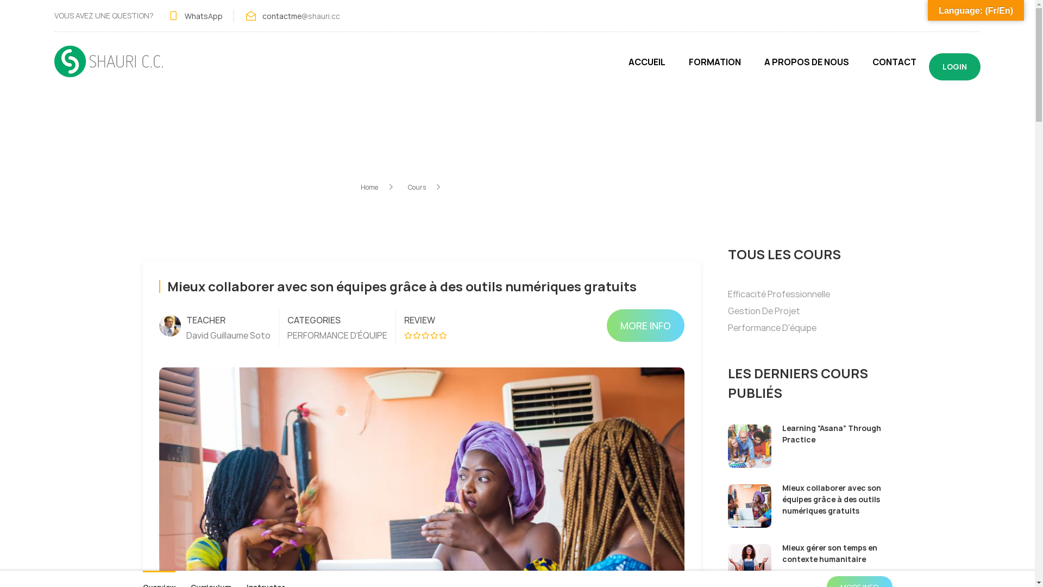 This screenshot has height=587, width=1043. I want to click on Cours, so click(424, 187).